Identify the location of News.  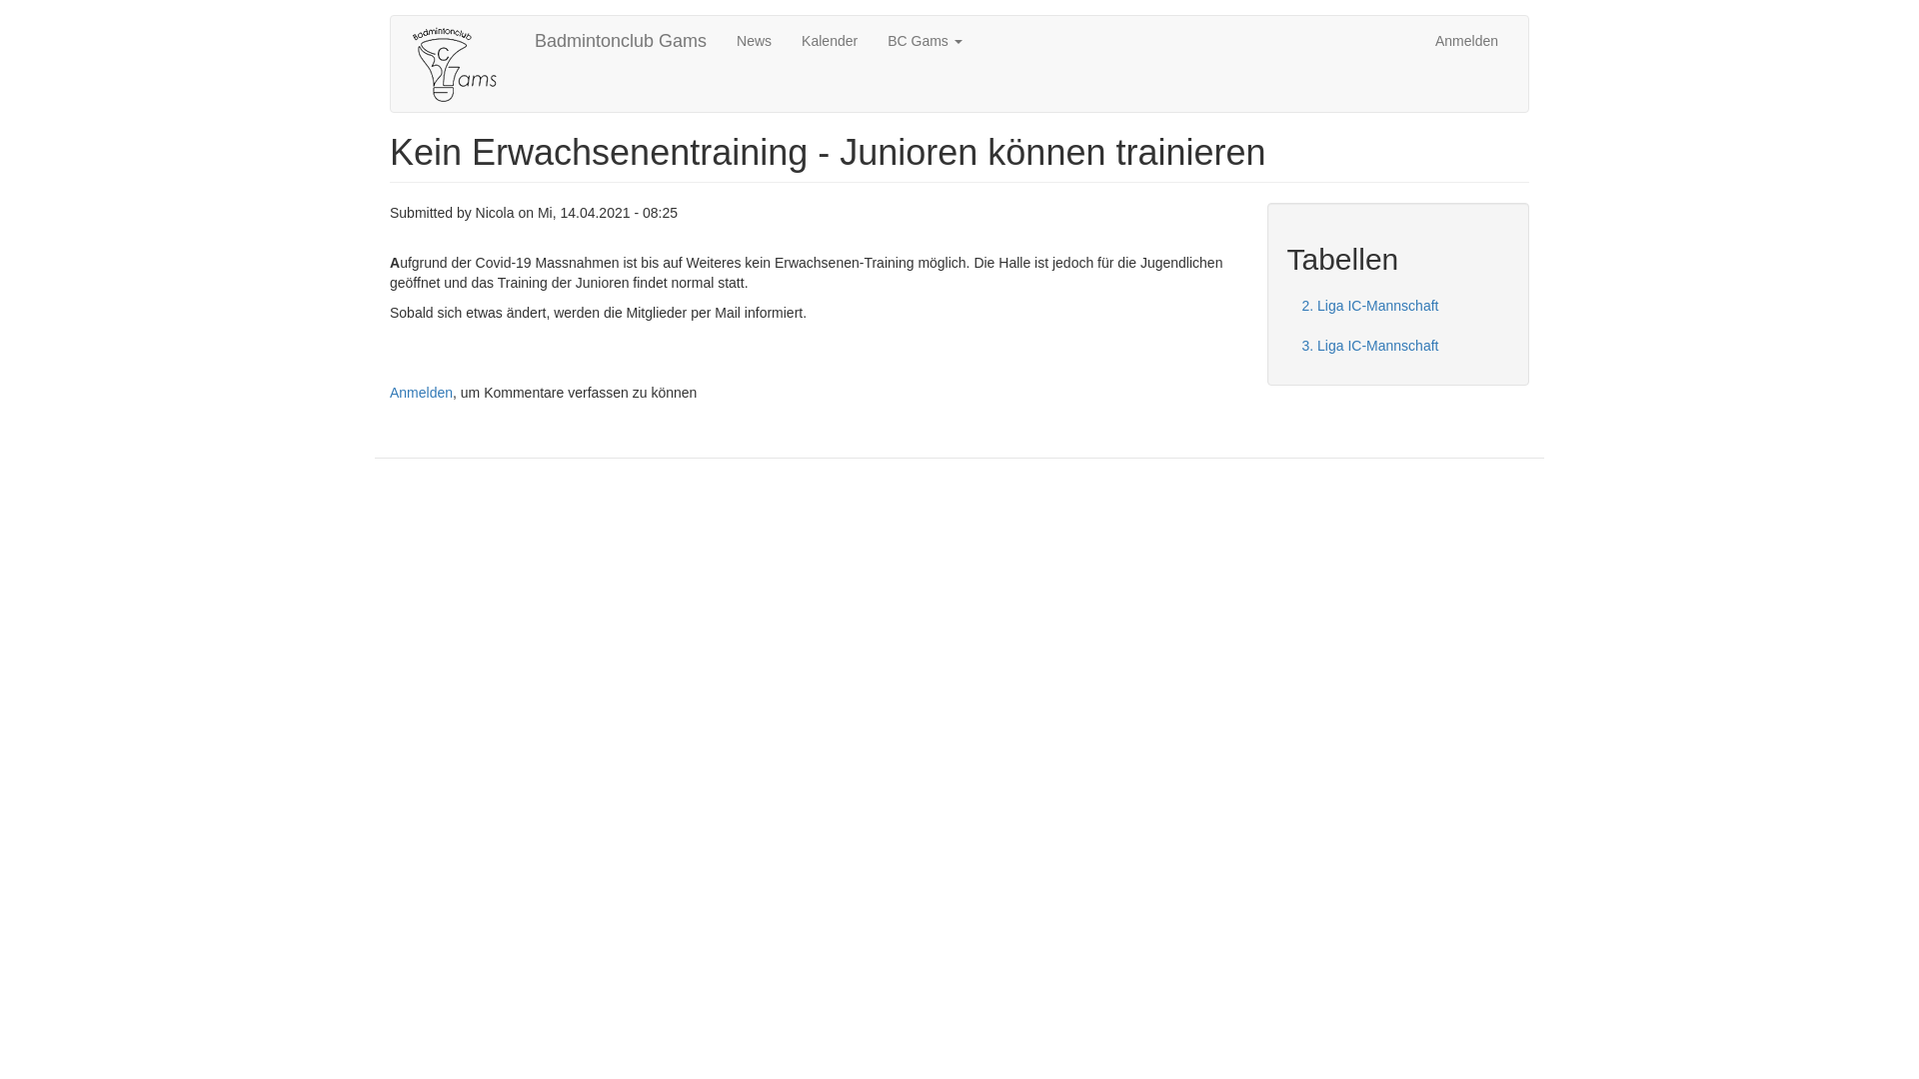
(754, 41).